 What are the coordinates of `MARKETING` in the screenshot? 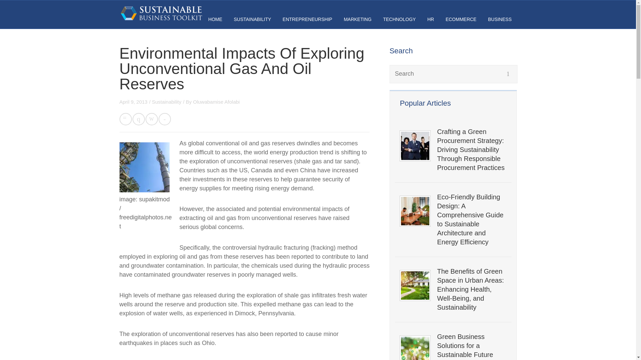 It's located at (358, 19).